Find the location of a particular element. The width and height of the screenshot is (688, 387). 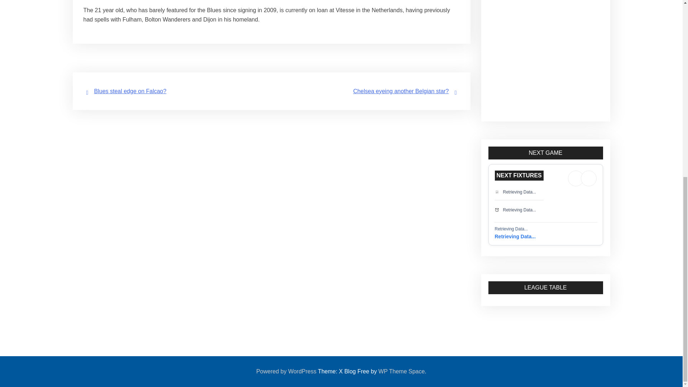

Retrieving Data... is located at coordinates (515, 236).